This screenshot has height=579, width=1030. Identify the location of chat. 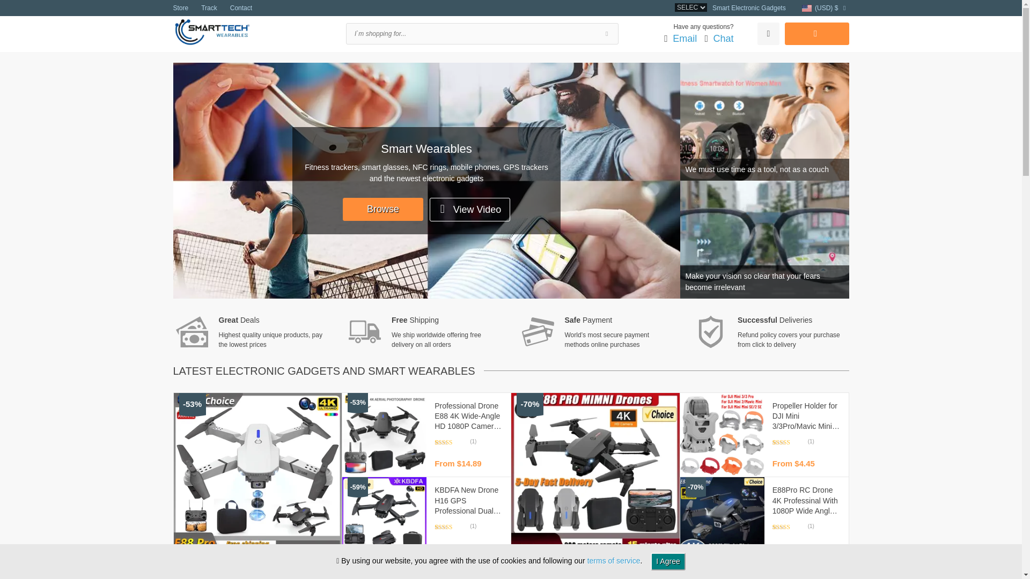
(723, 39).